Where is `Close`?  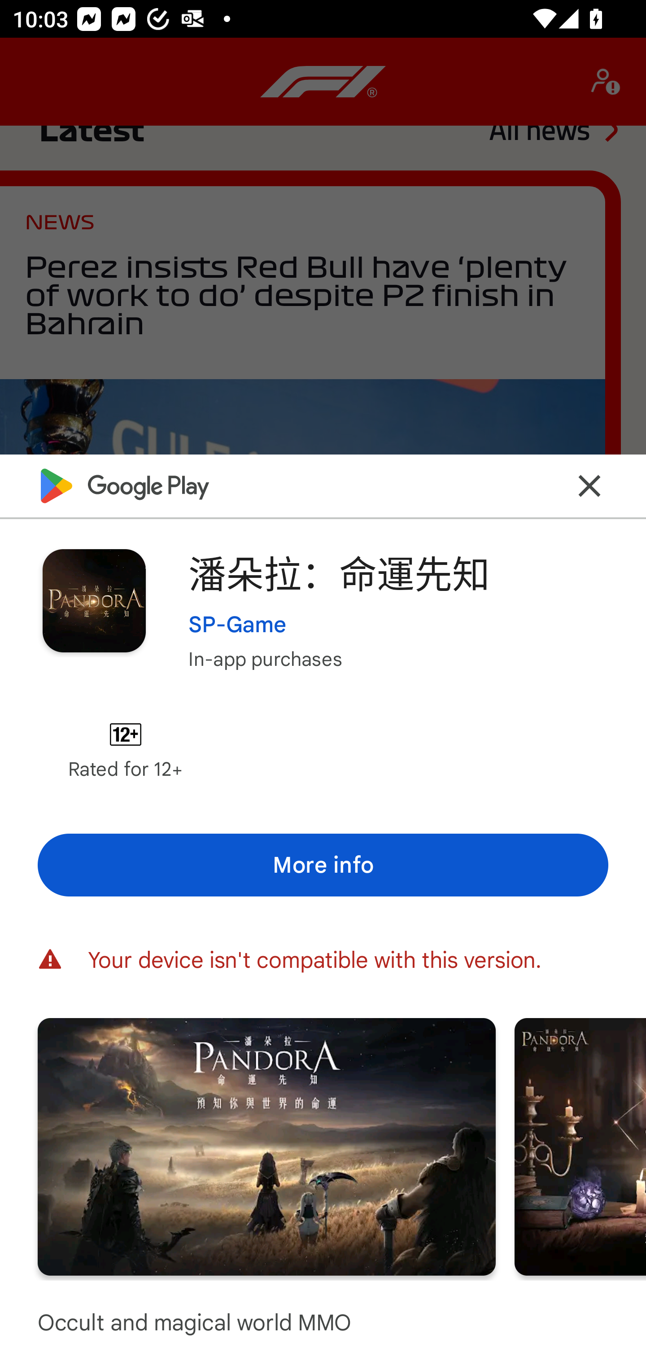 Close is located at coordinates (589, 485).